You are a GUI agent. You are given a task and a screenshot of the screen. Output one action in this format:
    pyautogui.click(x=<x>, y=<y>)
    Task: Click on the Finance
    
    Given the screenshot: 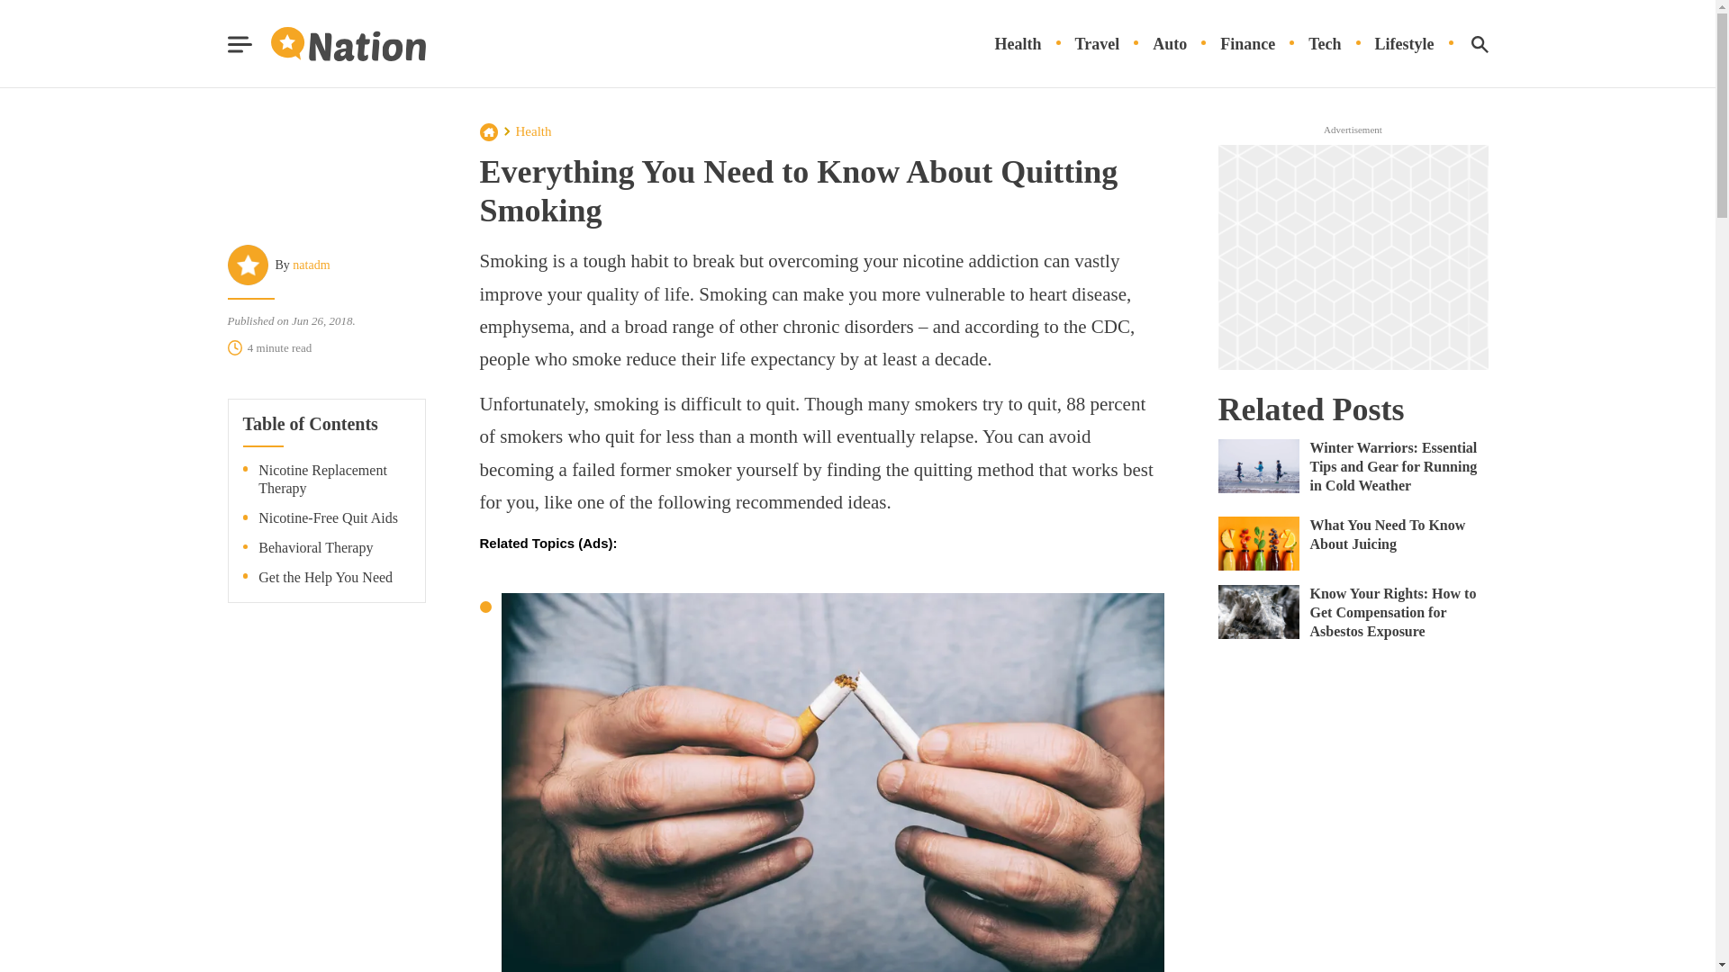 What is the action you would take?
    pyautogui.click(x=1248, y=44)
    